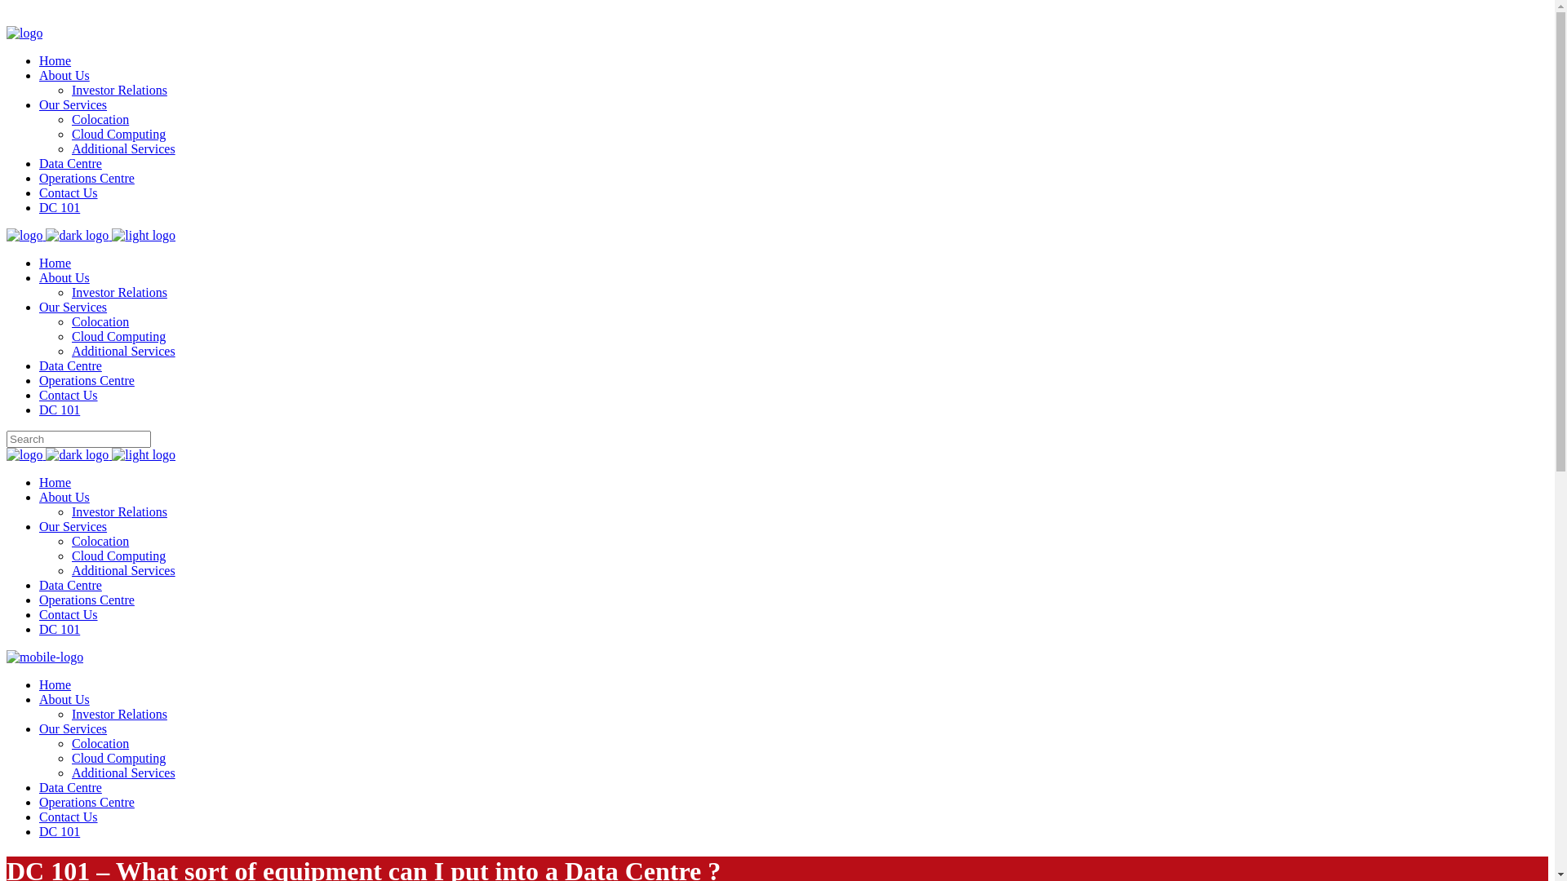 The width and height of the screenshot is (1567, 881). What do you see at coordinates (55, 685) in the screenshot?
I see `Home` at bounding box center [55, 685].